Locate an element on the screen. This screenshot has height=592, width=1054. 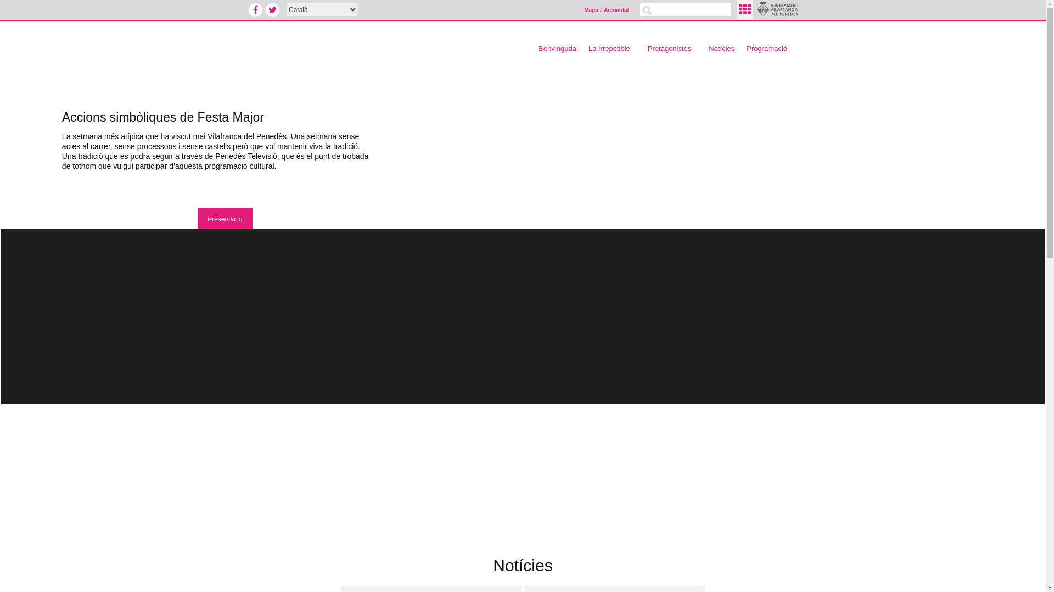
Benvinguda is located at coordinates (558, 48).